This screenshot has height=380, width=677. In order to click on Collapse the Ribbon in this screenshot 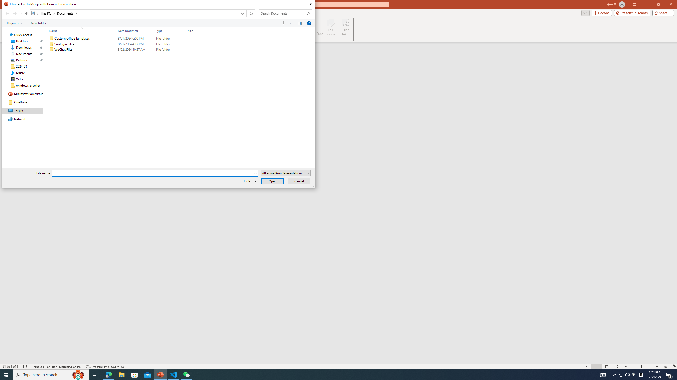, I will do `click(634, 375)`.